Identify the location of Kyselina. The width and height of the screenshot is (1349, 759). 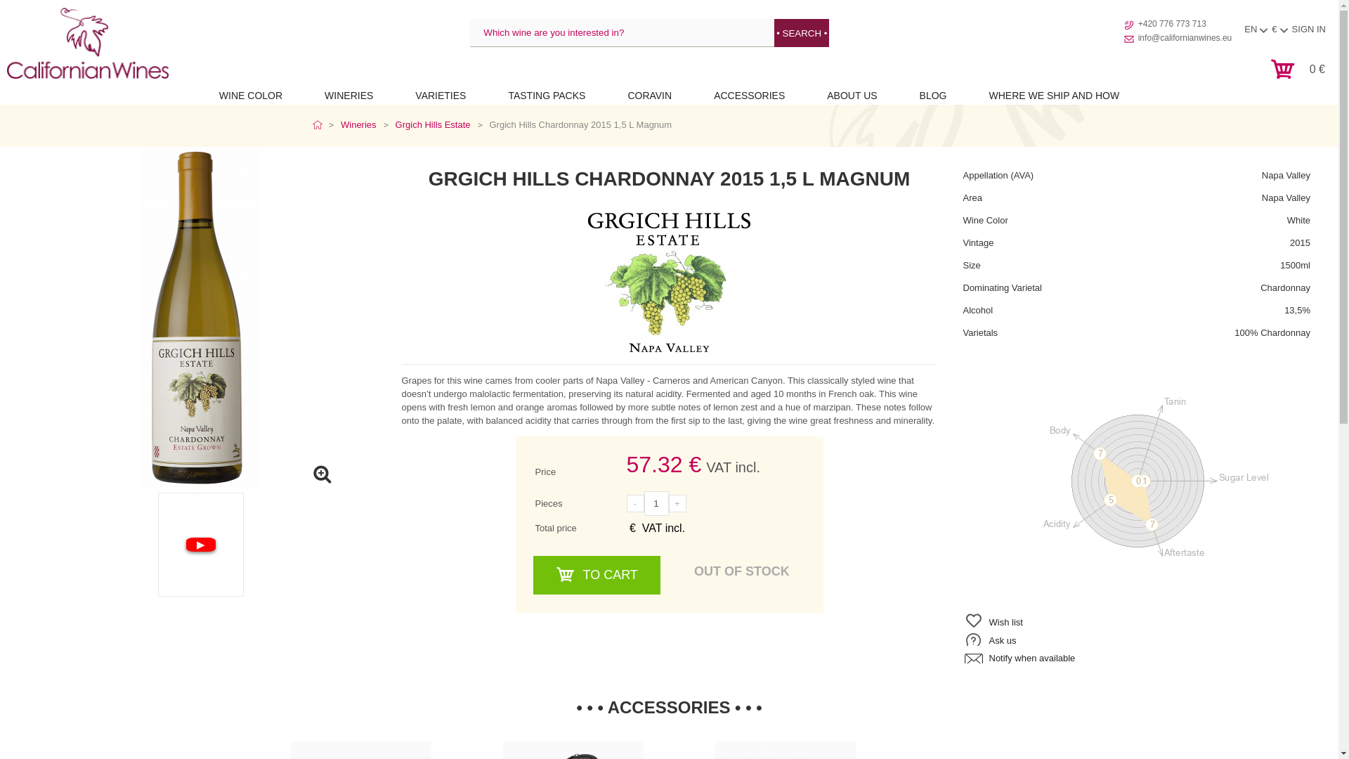
(1058, 525).